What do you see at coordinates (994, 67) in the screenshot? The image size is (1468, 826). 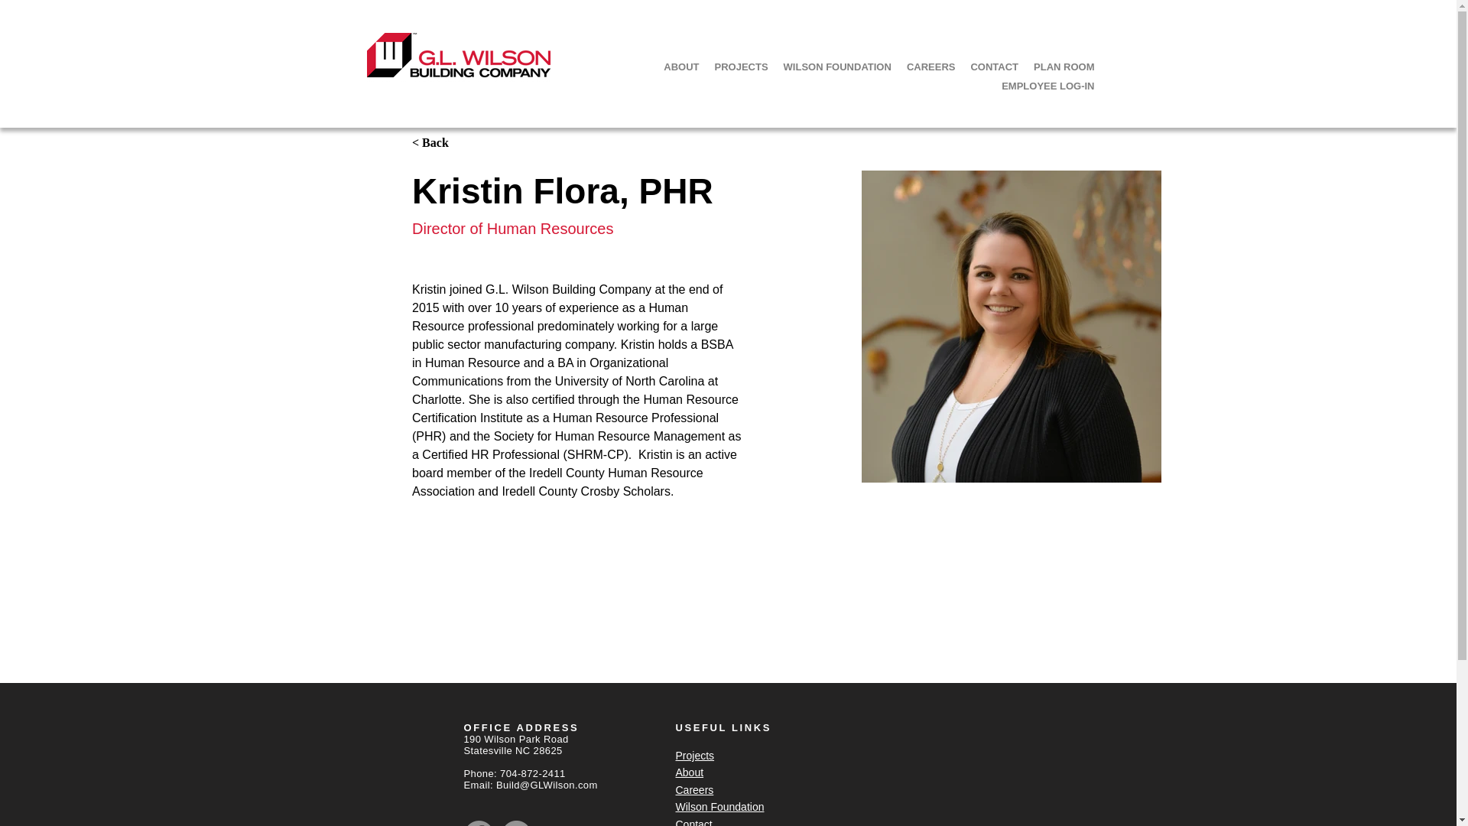 I see `CONTACT` at bounding box center [994, 67].